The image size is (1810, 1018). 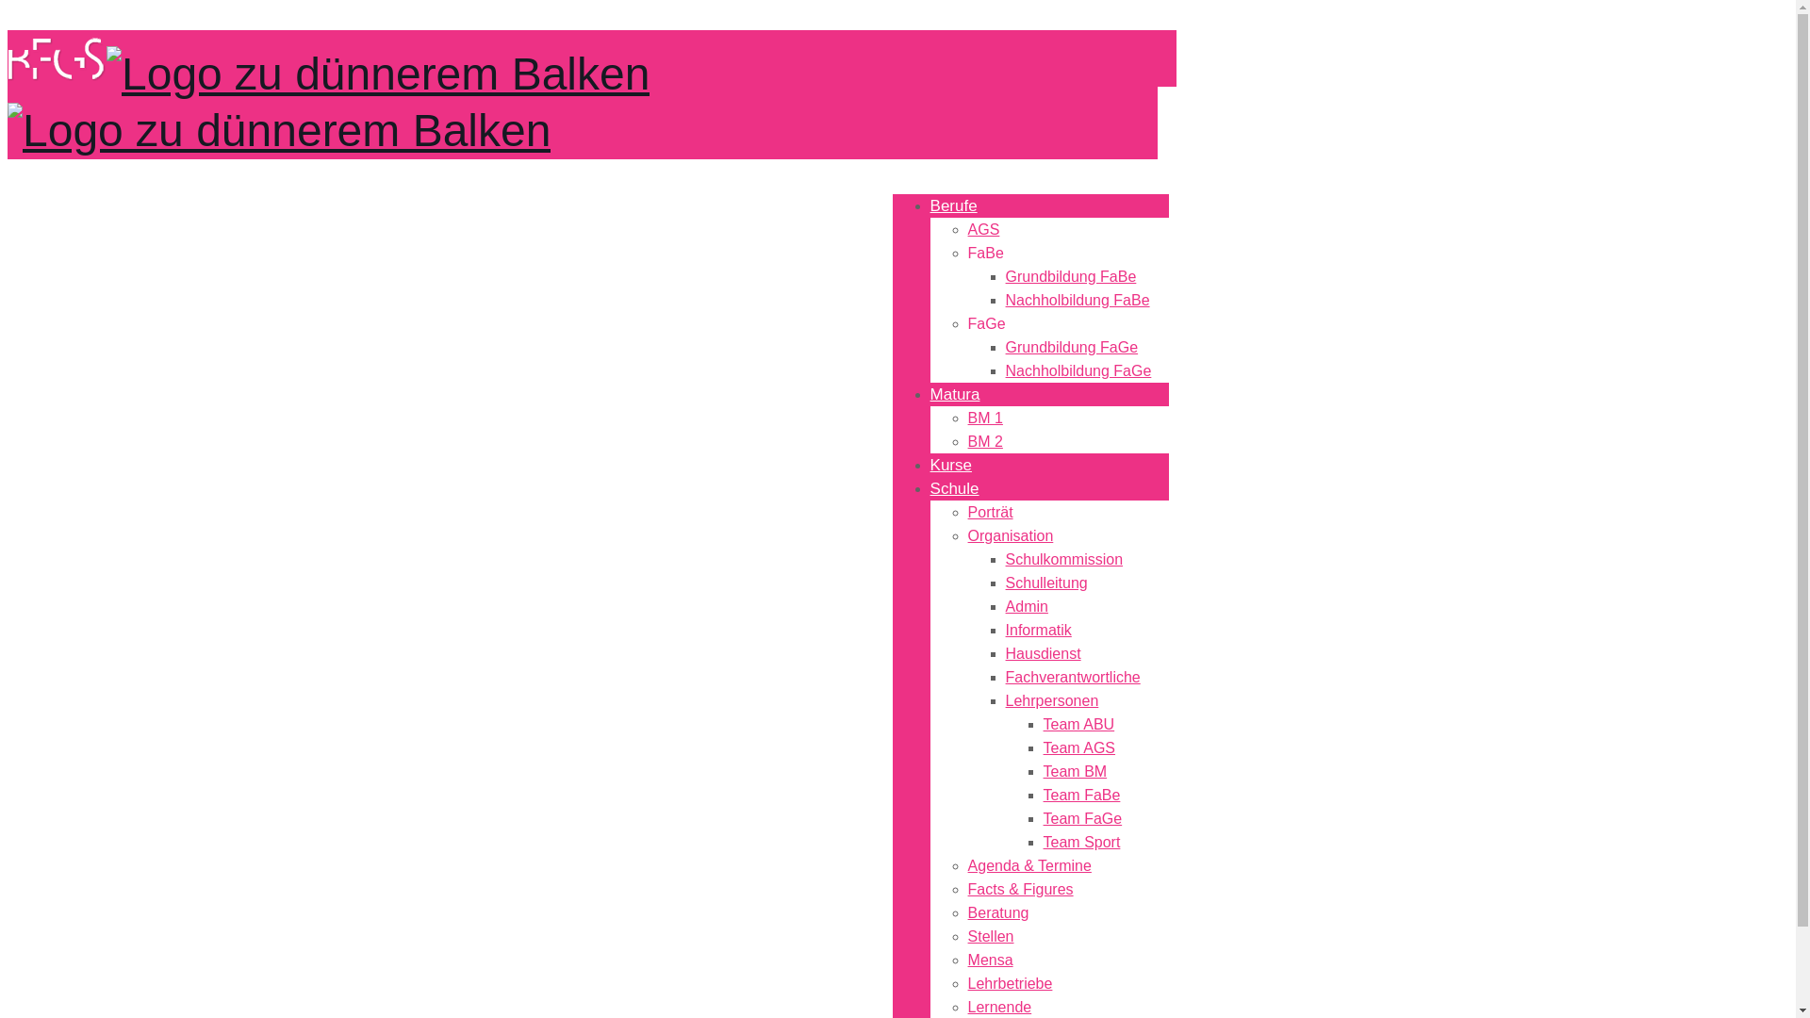 I want to click on Hausdienst, so click(x=1044, y=654).